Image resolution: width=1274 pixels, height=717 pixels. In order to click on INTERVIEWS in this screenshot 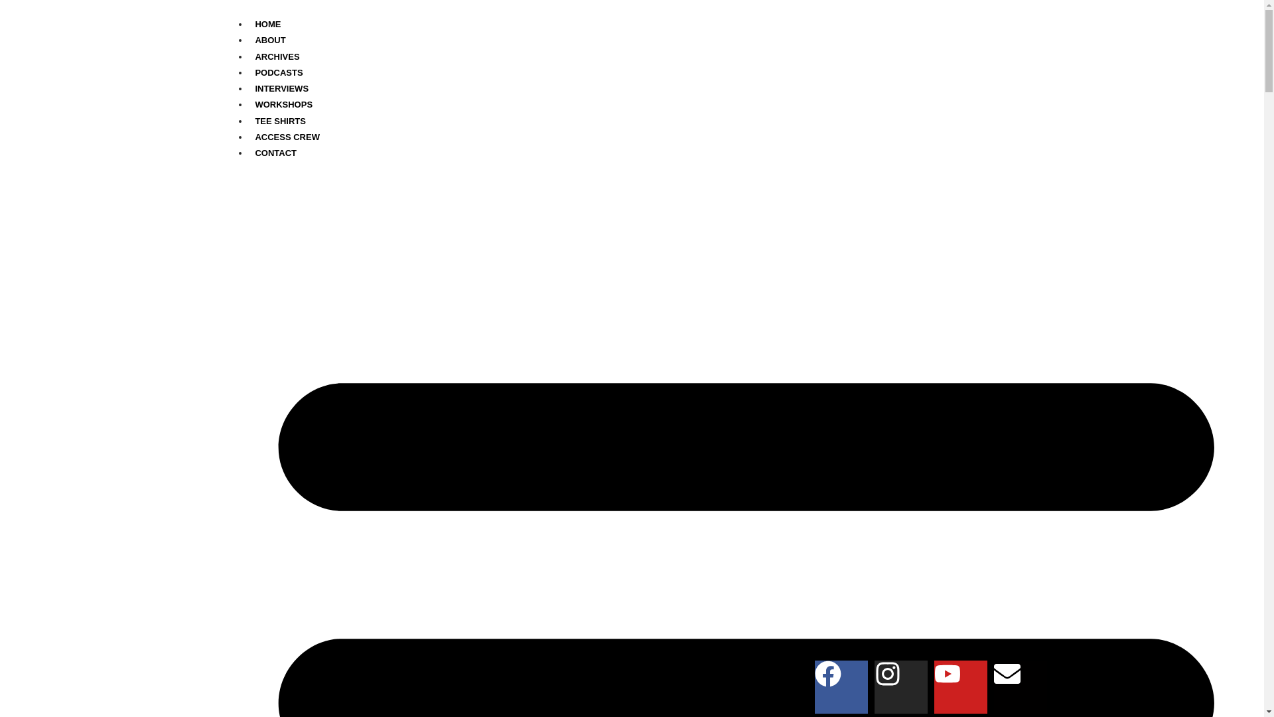, I will do `click(281, 88)`.